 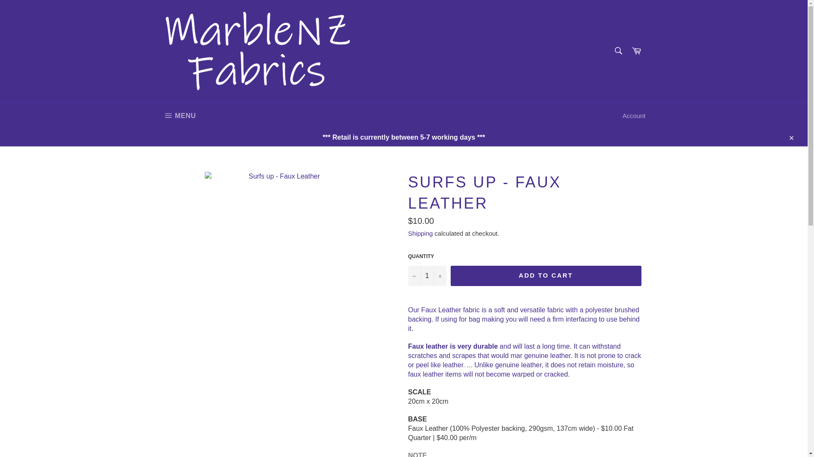 What do you see at coordinates (179, 116) in the screenshot?
I see `Search` at bounding box center [179, 116].